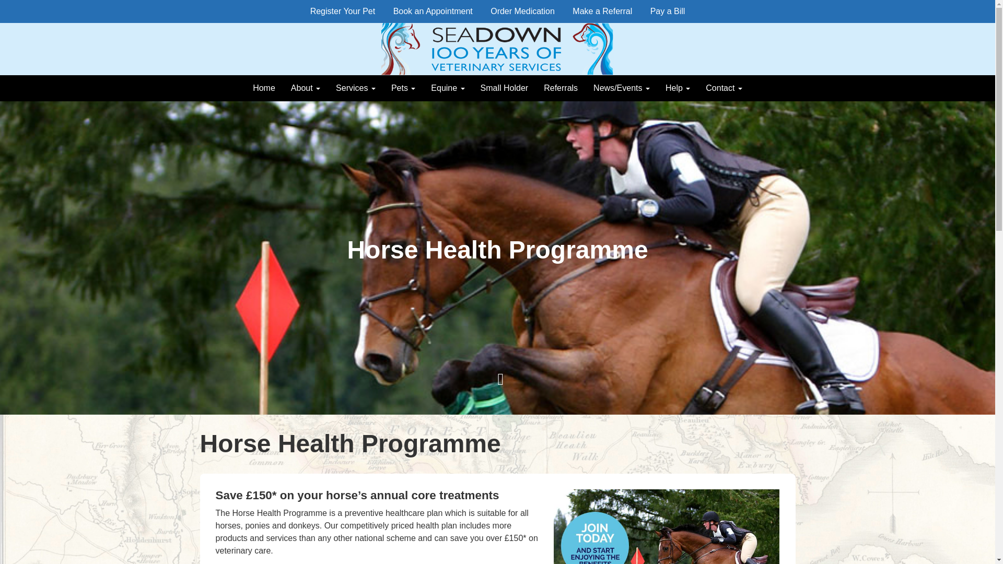  Describe the element at coordinates (305, 88) in the screenshot. I see `About` at that location.